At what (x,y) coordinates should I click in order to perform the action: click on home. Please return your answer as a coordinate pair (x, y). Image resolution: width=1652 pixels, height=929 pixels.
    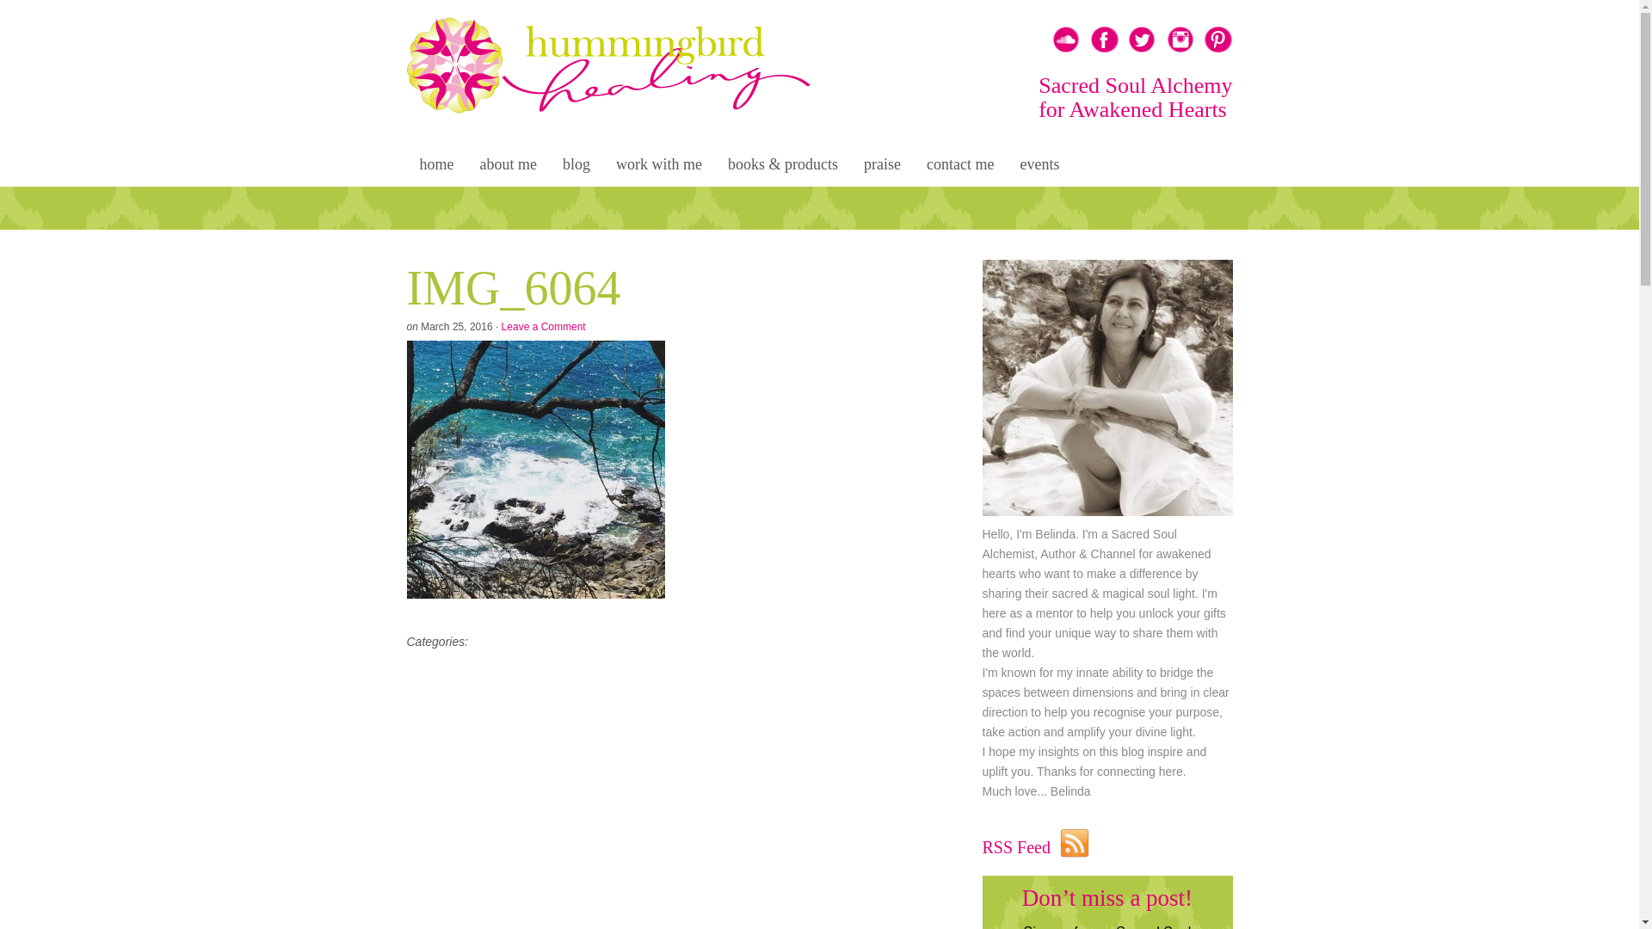
    Looking at the image, I should click on (436, 167).